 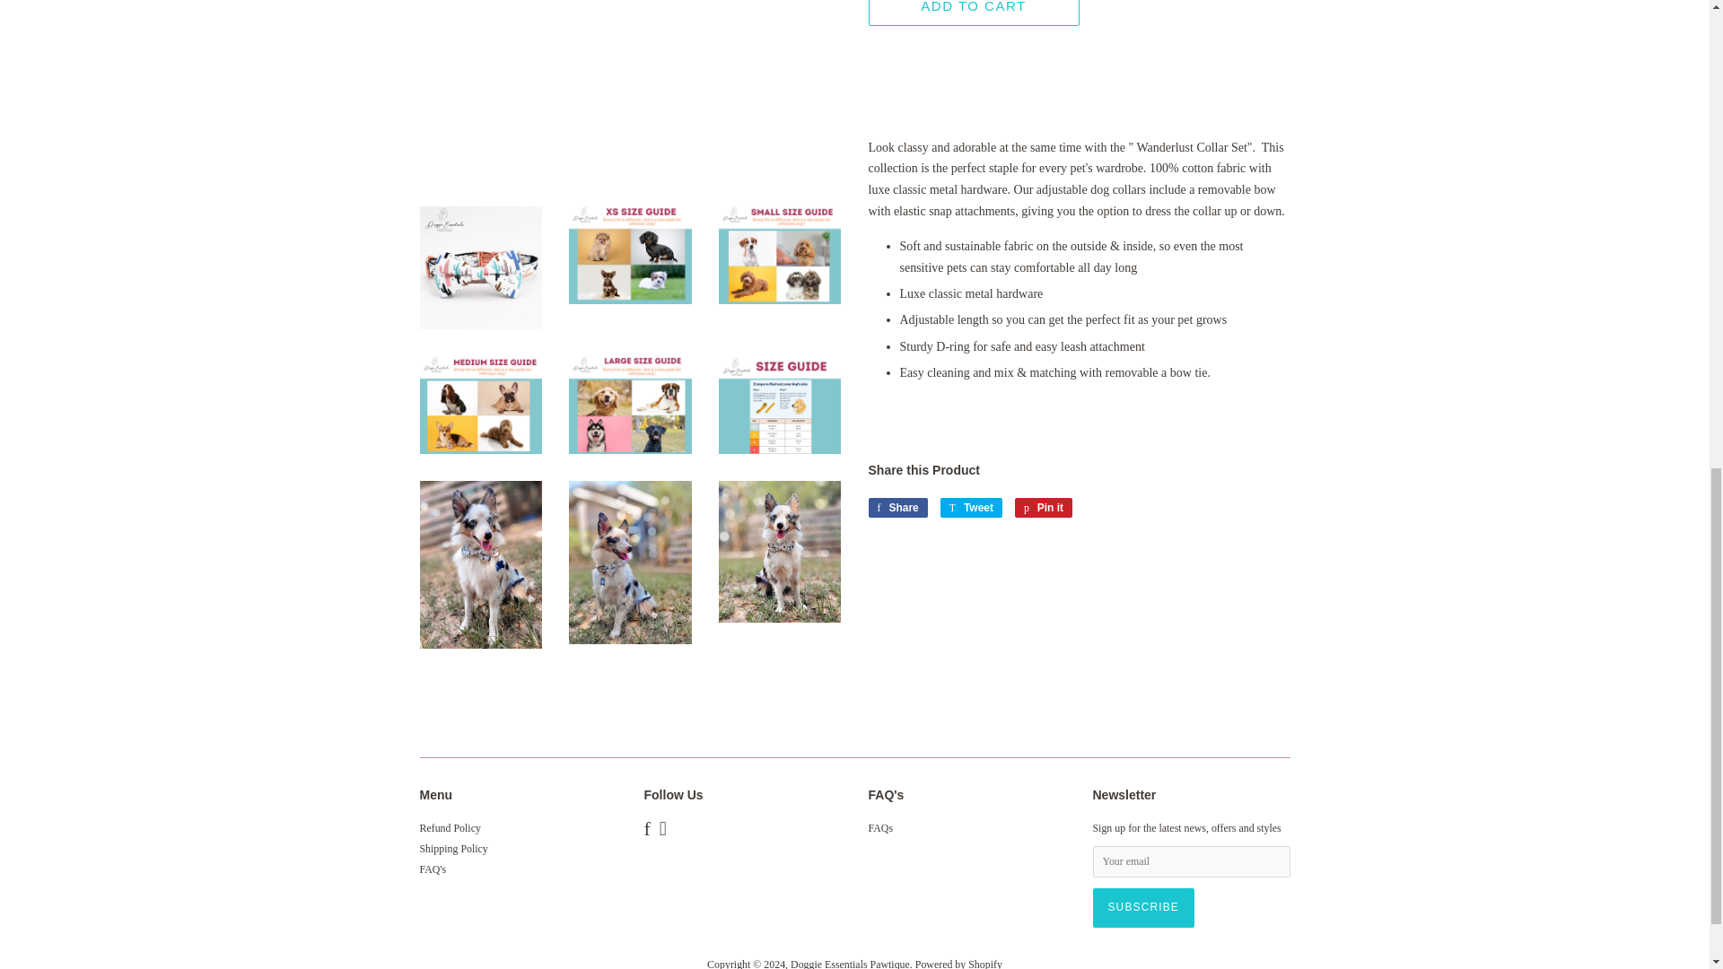 I want to click on Pin on Pinterest, so click(x=1043, y=508).